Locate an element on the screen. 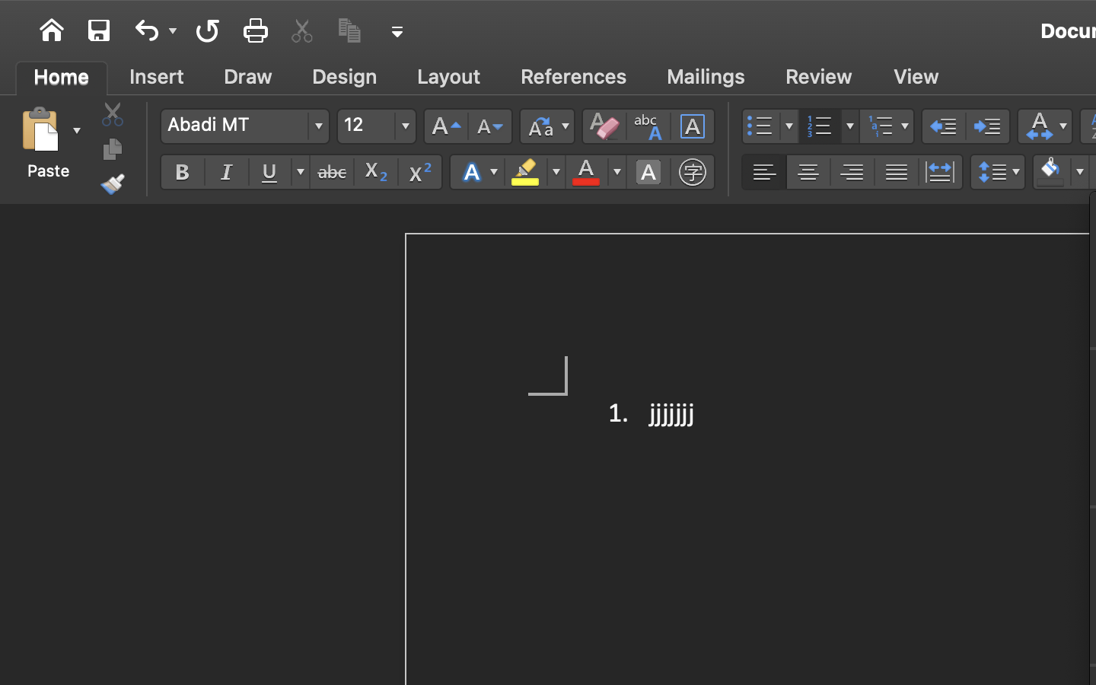 The image size is (1096, 685). 12 is located at coordinates (377, 126).